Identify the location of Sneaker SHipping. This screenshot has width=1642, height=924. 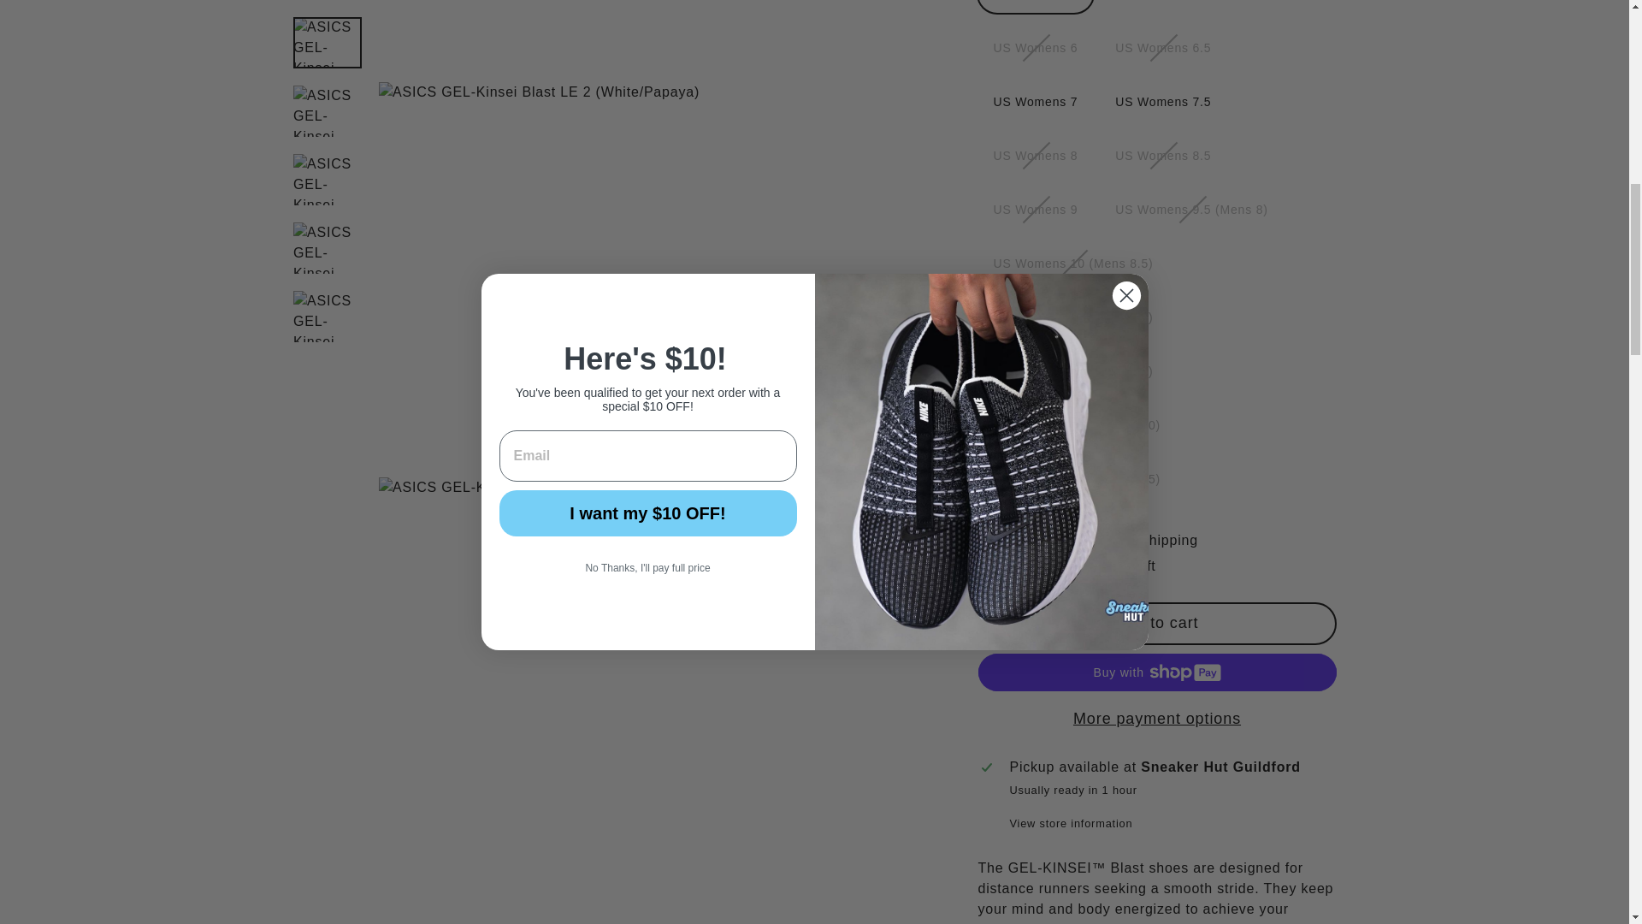
(1030, 814).